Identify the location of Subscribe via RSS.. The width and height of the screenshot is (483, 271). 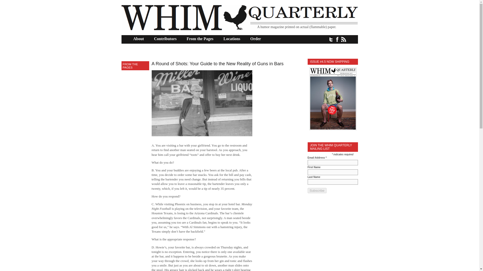
(344, 39).